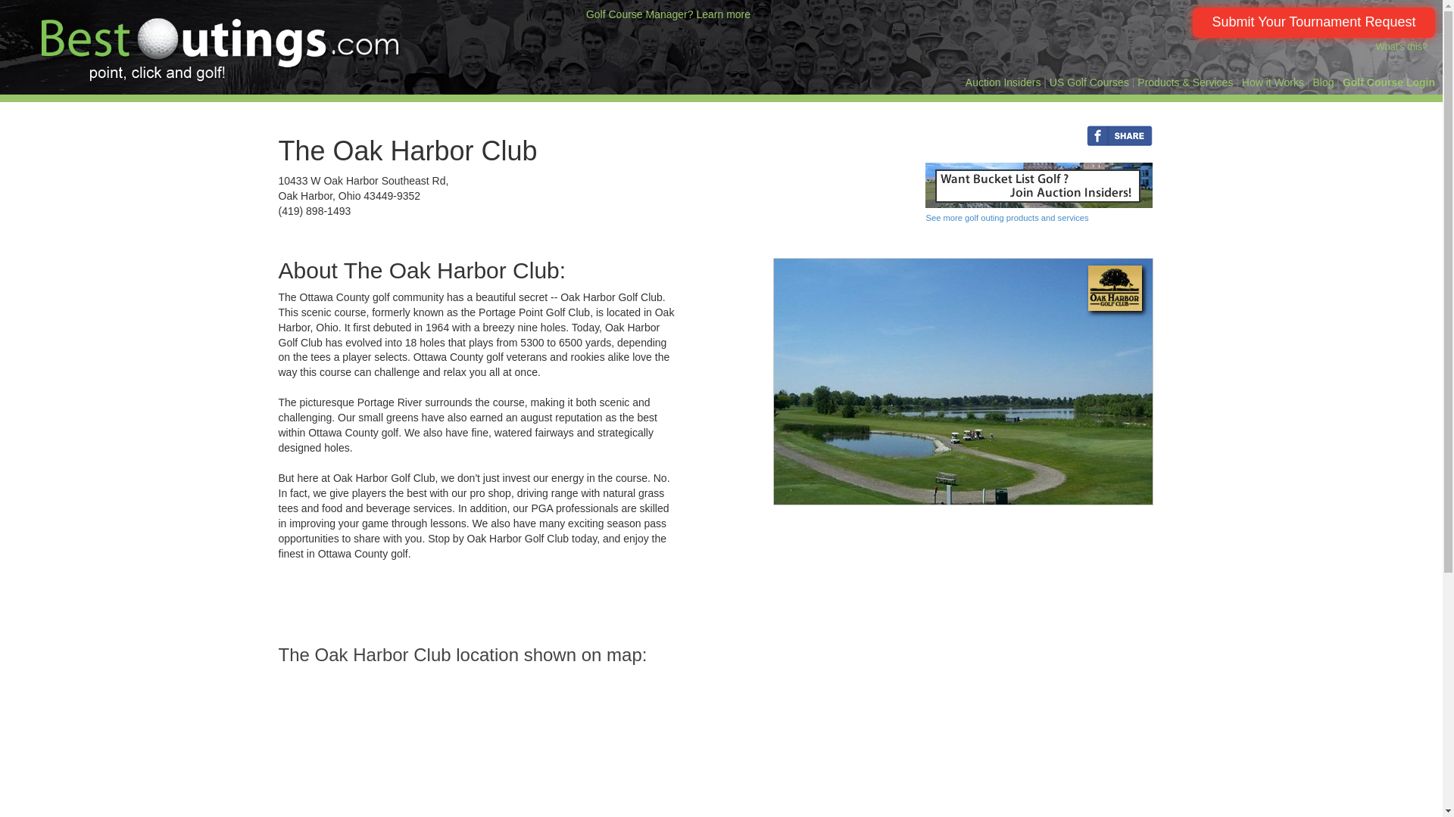 This screenshot has height=817, width=1454. What do you see at coordinates (1322, 82) in the screenshot?
I see `Blog` at bounding box center [1322, 82].